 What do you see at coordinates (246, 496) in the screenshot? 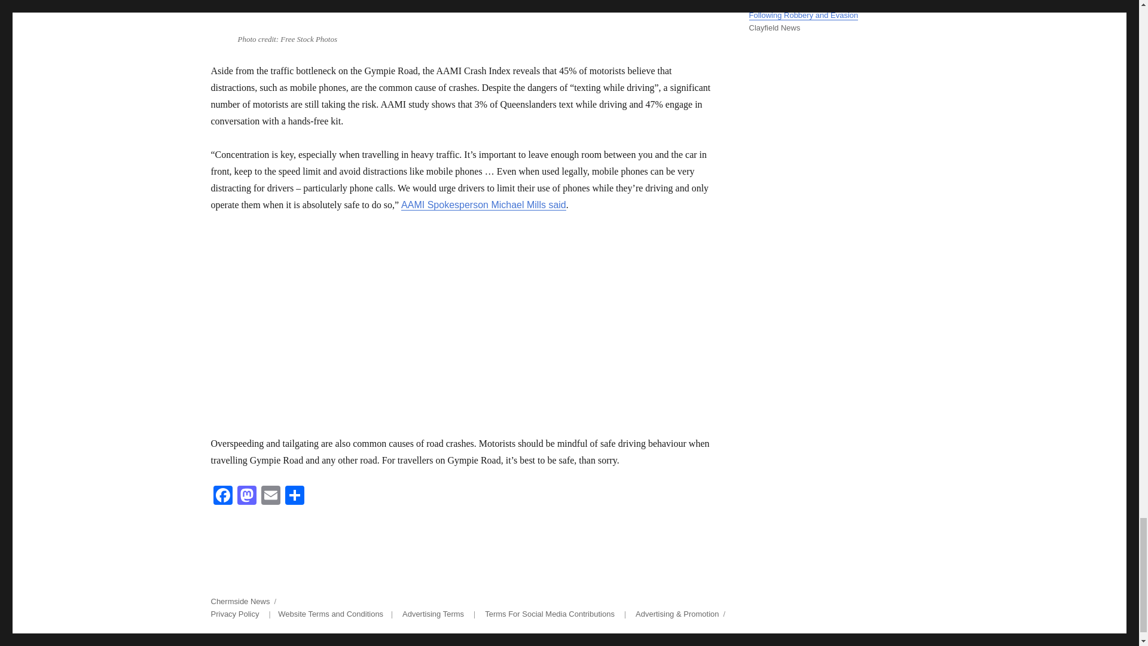
I see `Mastodon` at bounding box center [246, 496].